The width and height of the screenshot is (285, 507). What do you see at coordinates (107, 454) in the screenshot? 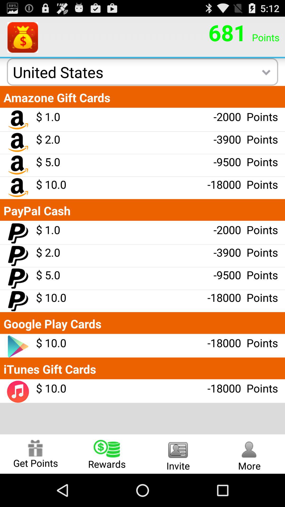
I see `turn on radio button to the right of the get points icon` at bounding box center [107, 454].